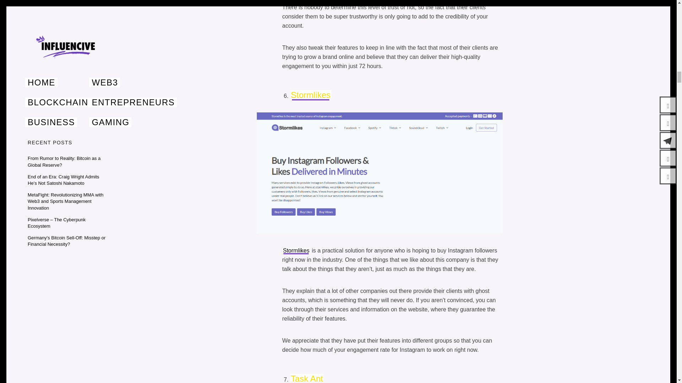 The height and width of the screenshot is (383, 682). I want to click on Stormlikes, so click(296, 250).